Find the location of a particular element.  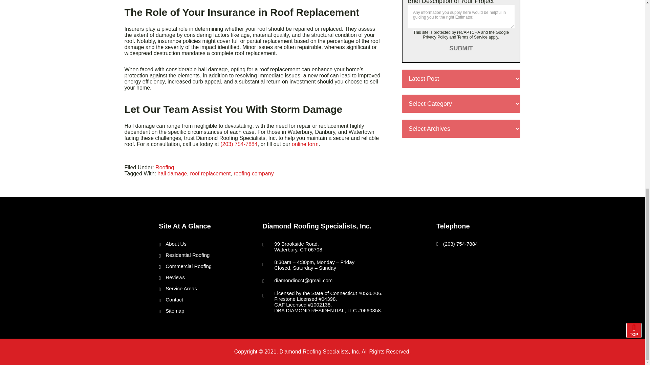

Submit is located at coordinates (461, 49).